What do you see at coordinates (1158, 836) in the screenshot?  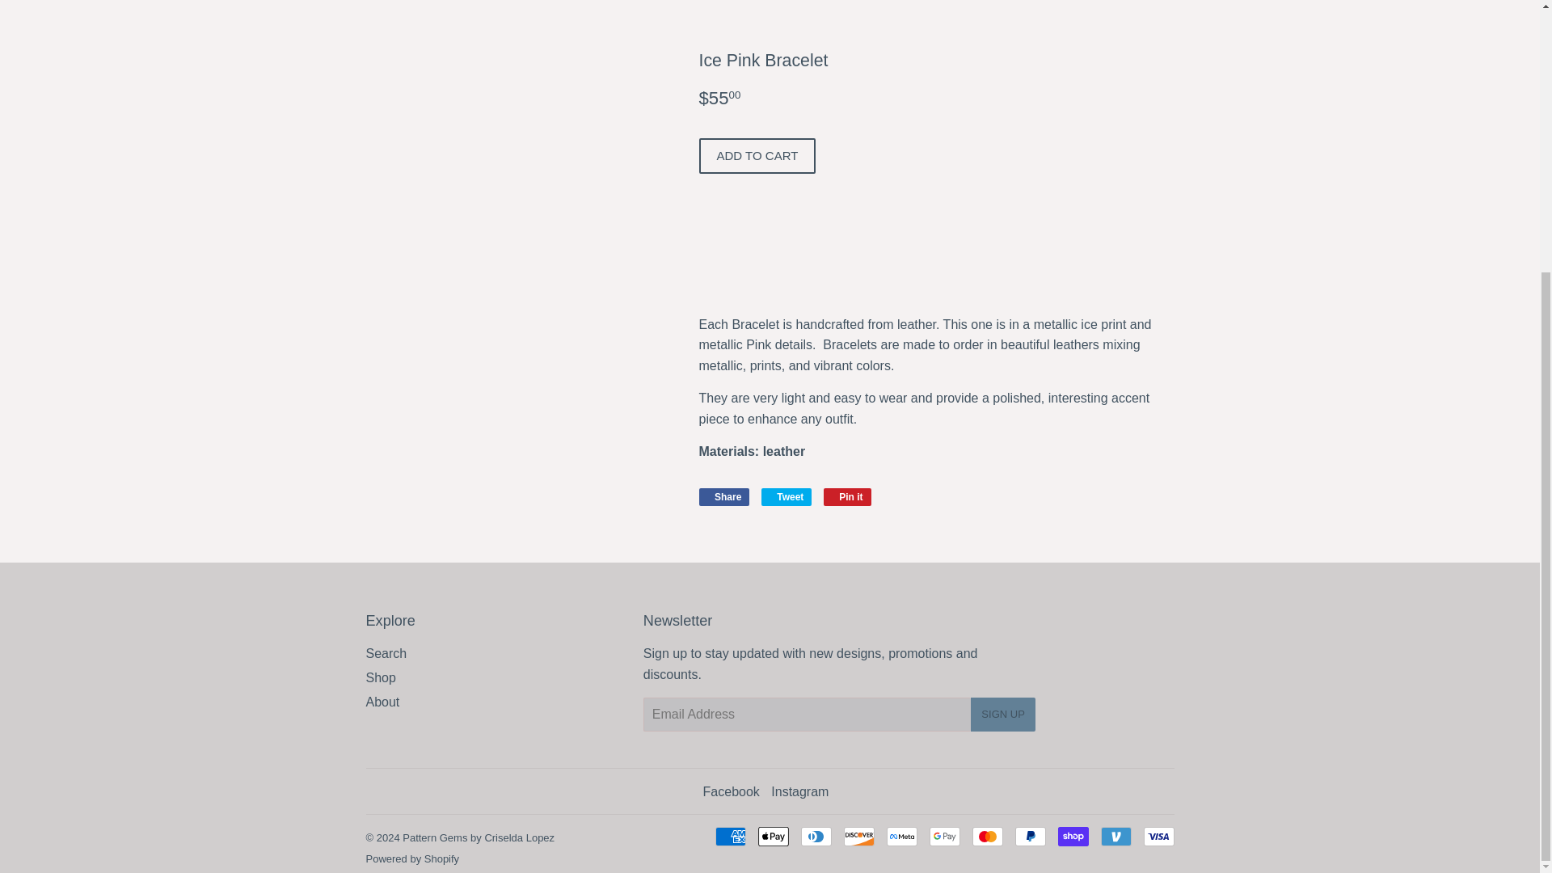 I see `Visa` at bounding box center [1158, 836].